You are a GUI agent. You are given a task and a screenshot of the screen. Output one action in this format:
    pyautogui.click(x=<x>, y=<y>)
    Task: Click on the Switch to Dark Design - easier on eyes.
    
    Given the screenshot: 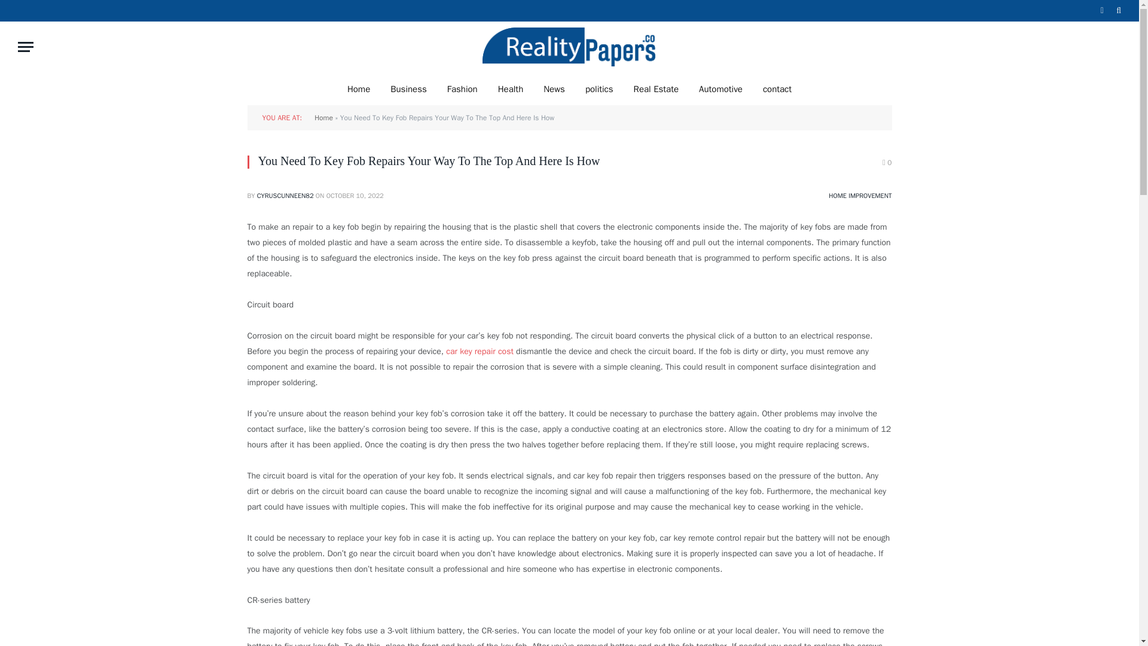 What is the action you would take?
    pyautogui.click(x=1101, y=10)
    